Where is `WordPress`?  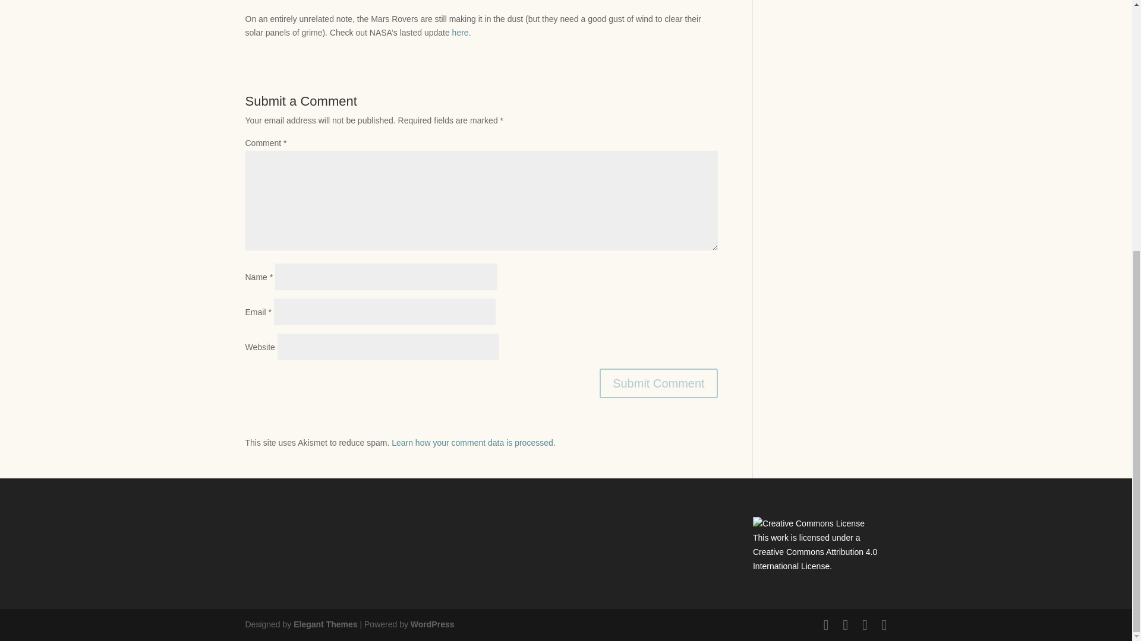
WordPress is located at coordinates (433, 624).